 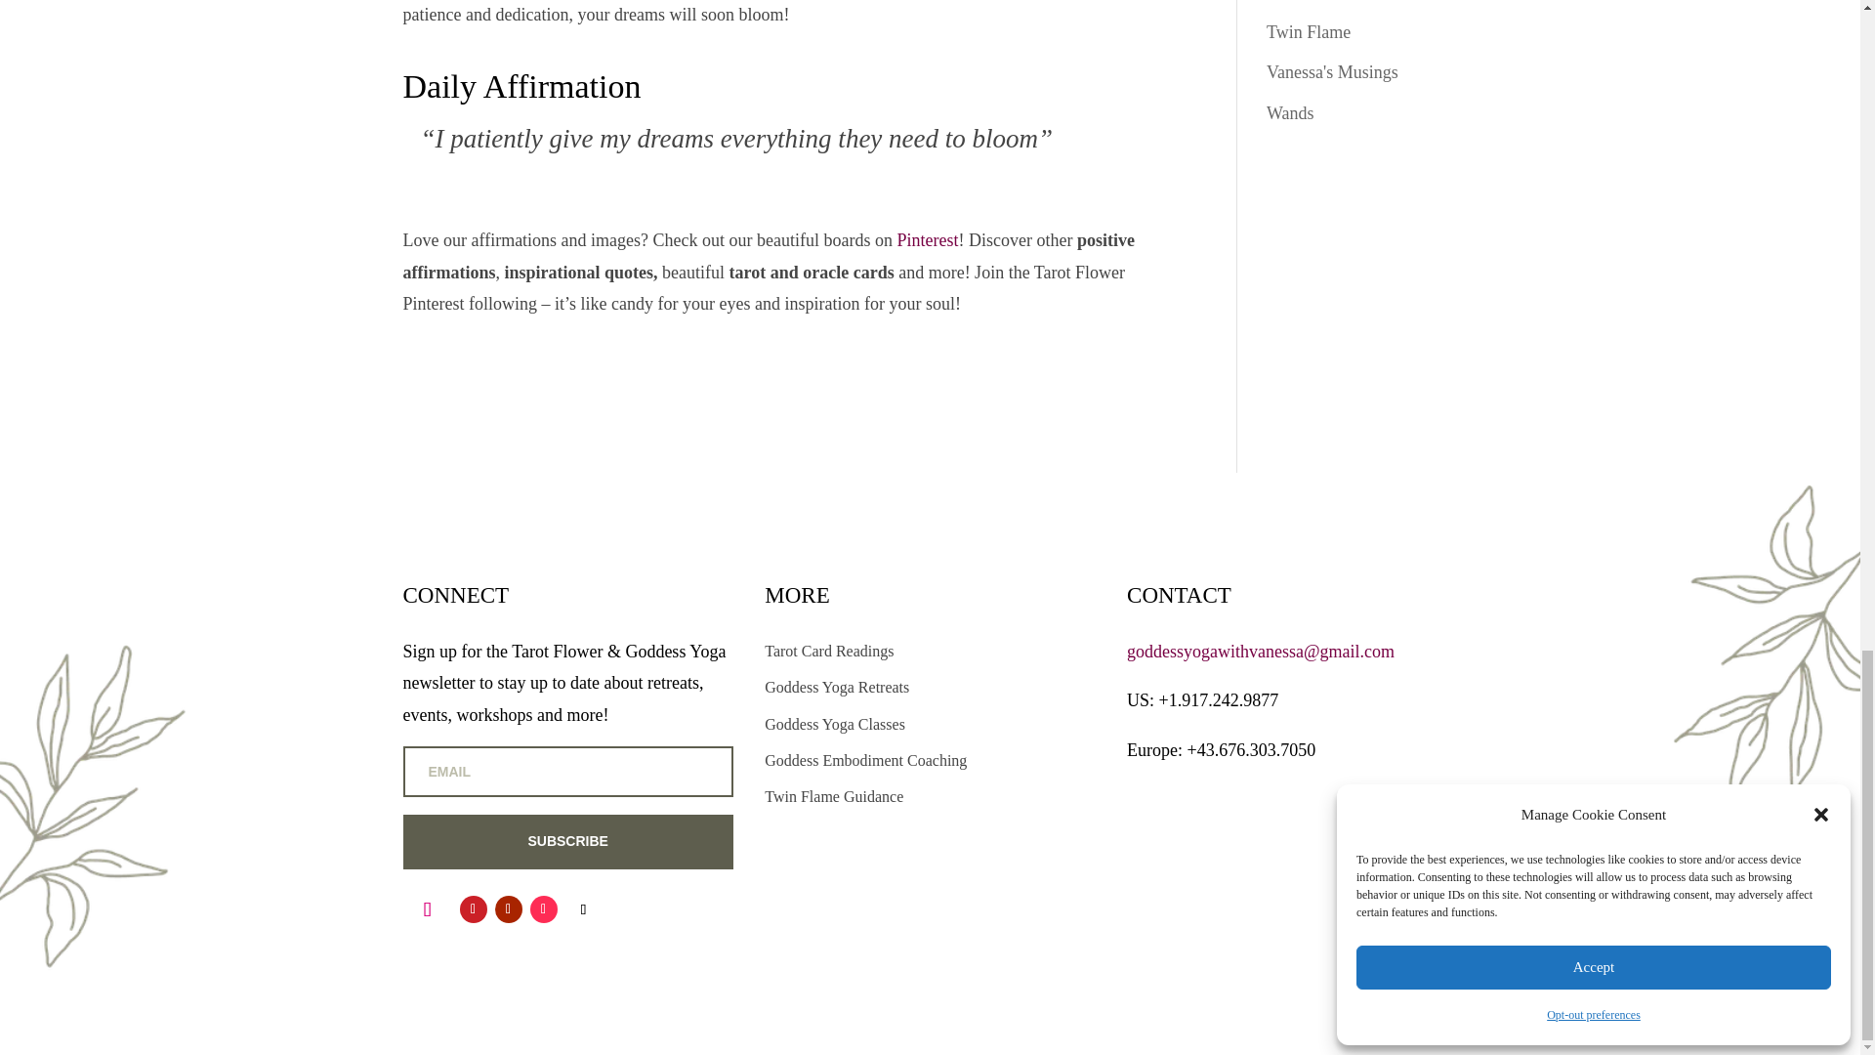 What do you see at coordinates (427, 908) in the screenshot?
I see `Follow on Instagram` at bounding box center [427, 908].